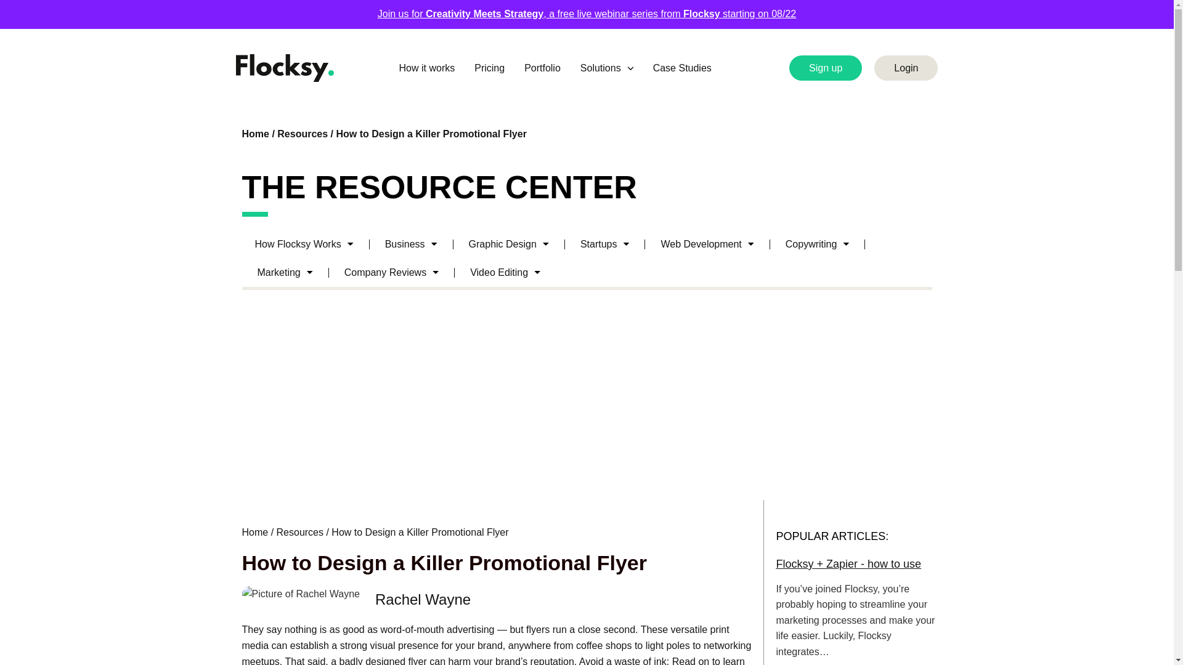  I want to click on Home, so click(254, 134).